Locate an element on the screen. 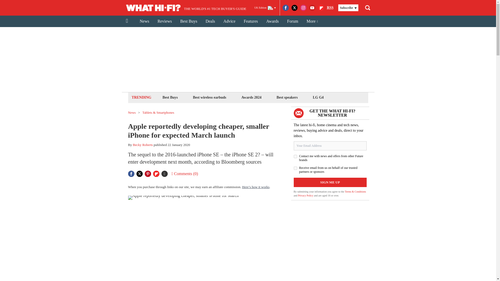 This screenshot has height=281, width=500. LG G4 is located at coordinates (318, 97).